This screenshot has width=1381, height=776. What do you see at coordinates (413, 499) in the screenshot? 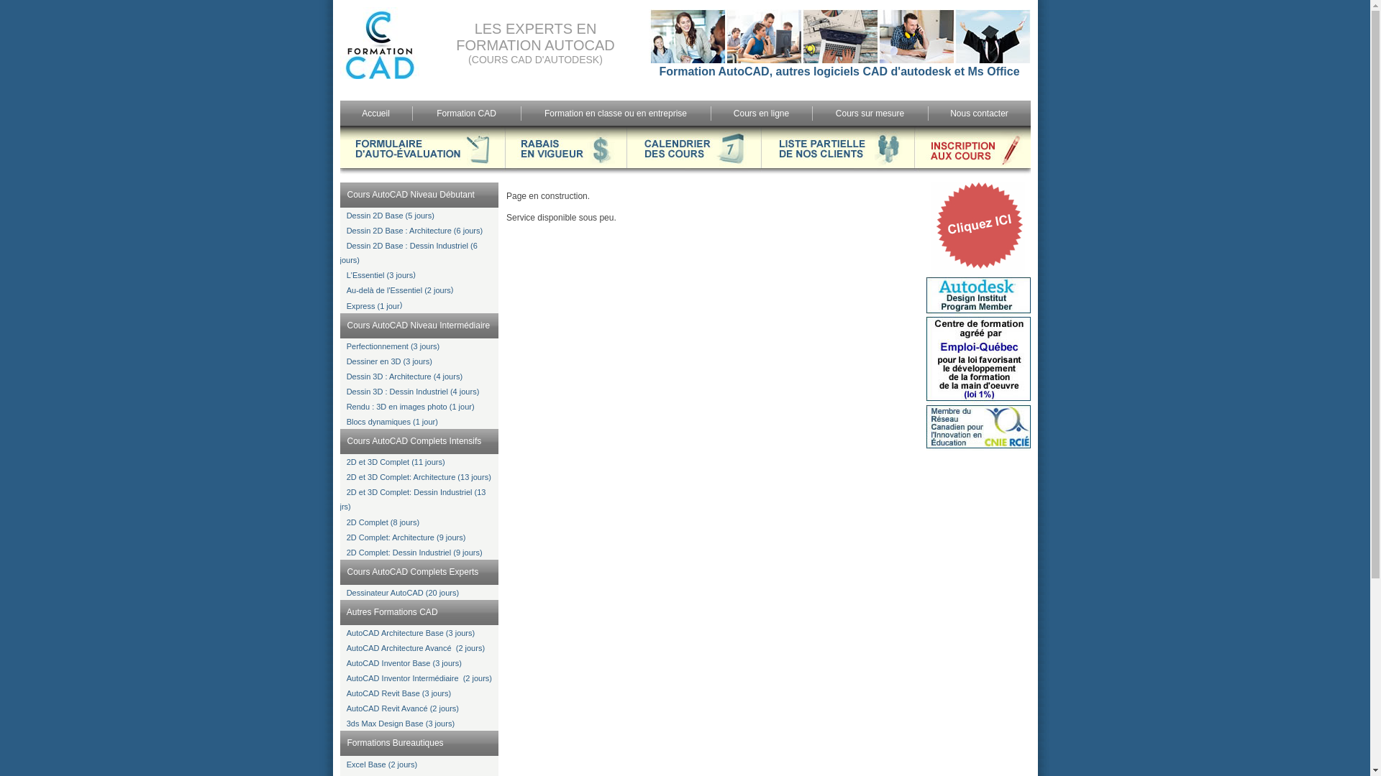
I see `2D et 3D Complet: Dessin Industriel (13 jrs)` at bounding box center [413, 499].